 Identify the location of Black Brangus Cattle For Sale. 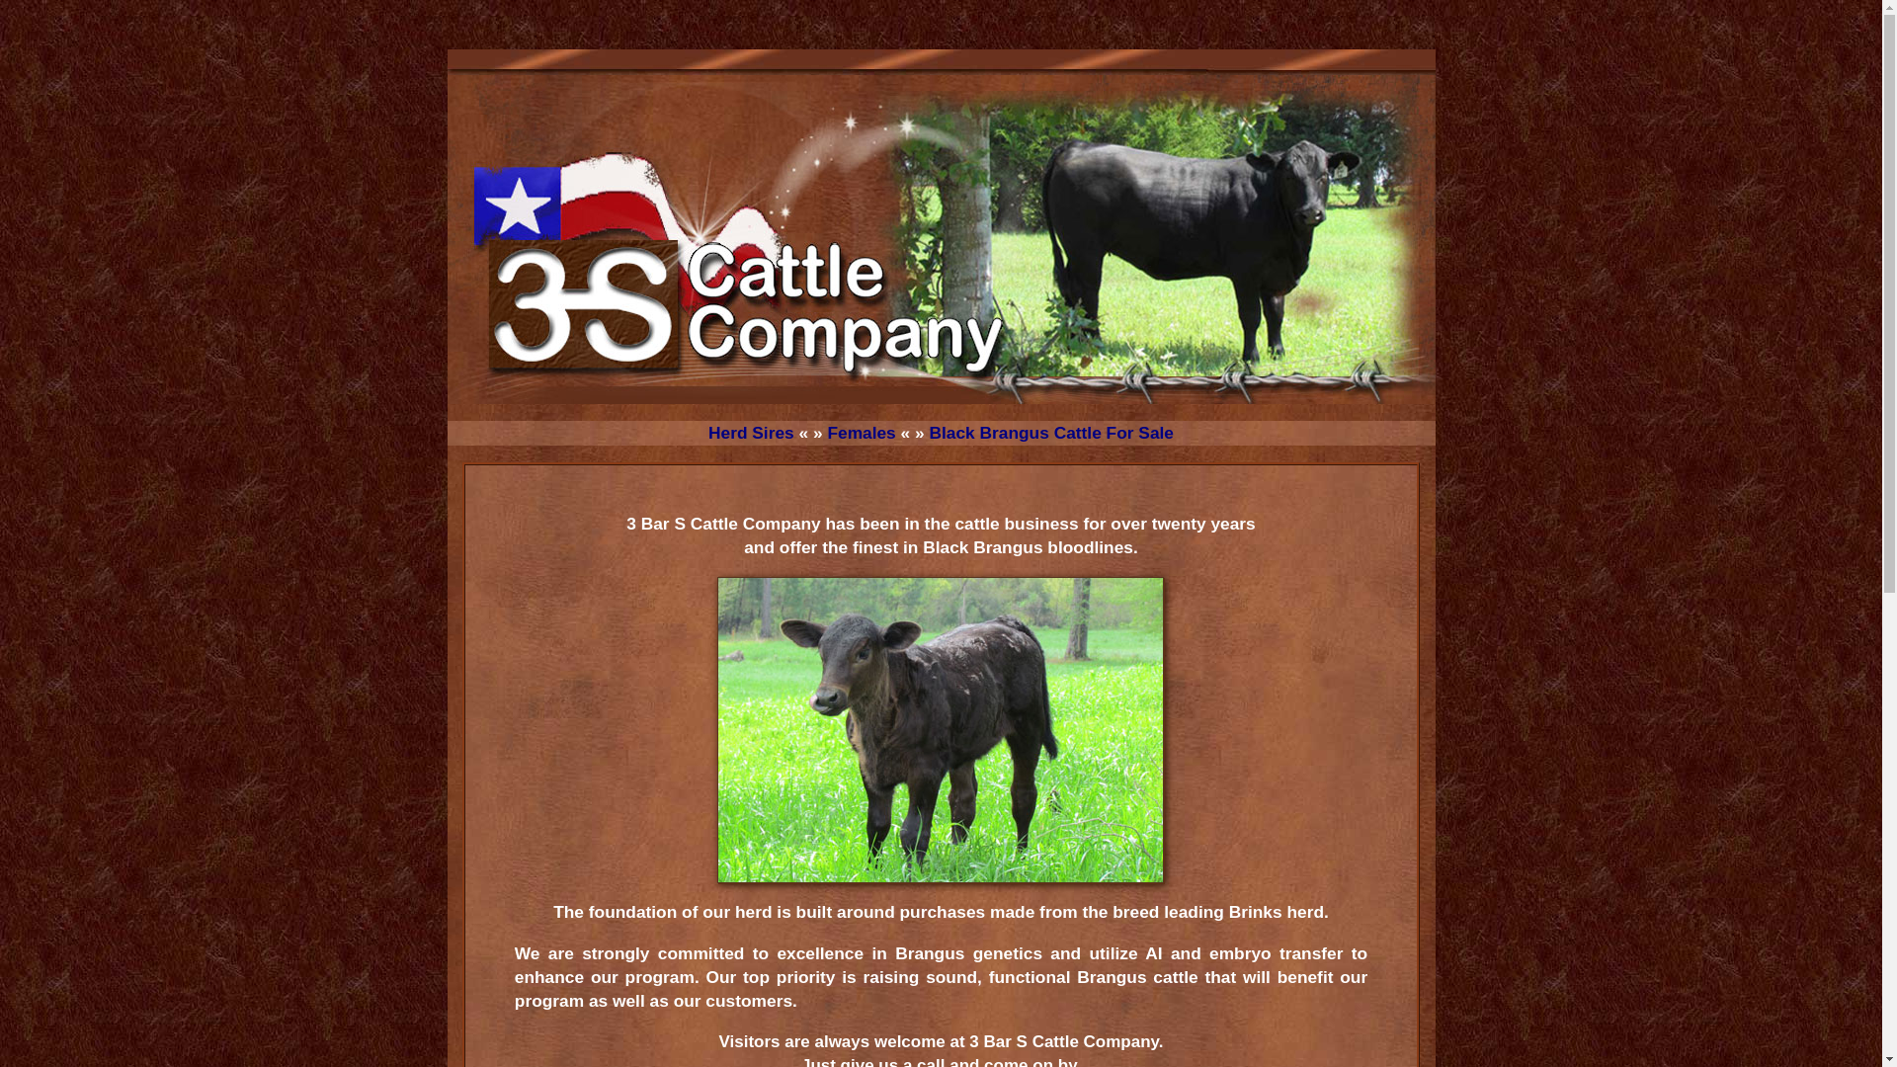
(1051, 433).